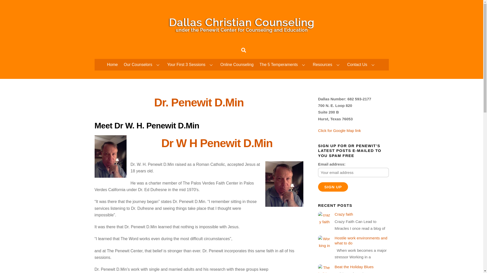  I want to click on Click for Google Map link, so click(339, 130).